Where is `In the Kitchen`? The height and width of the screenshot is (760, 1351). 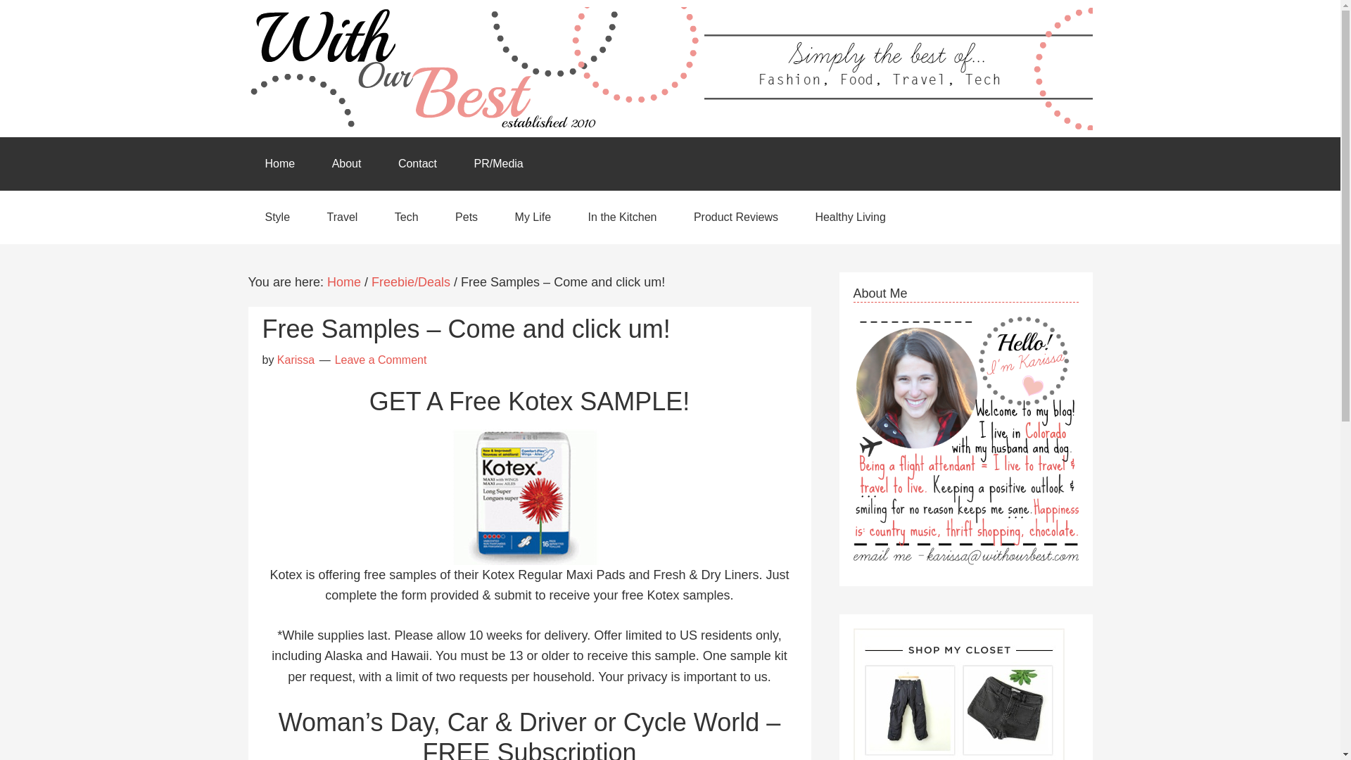
In the Kitchen is located at coordinates (623, 217).